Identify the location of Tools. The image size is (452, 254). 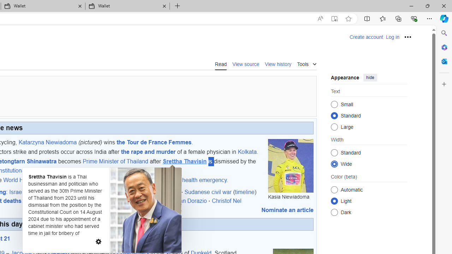
(307, 64).